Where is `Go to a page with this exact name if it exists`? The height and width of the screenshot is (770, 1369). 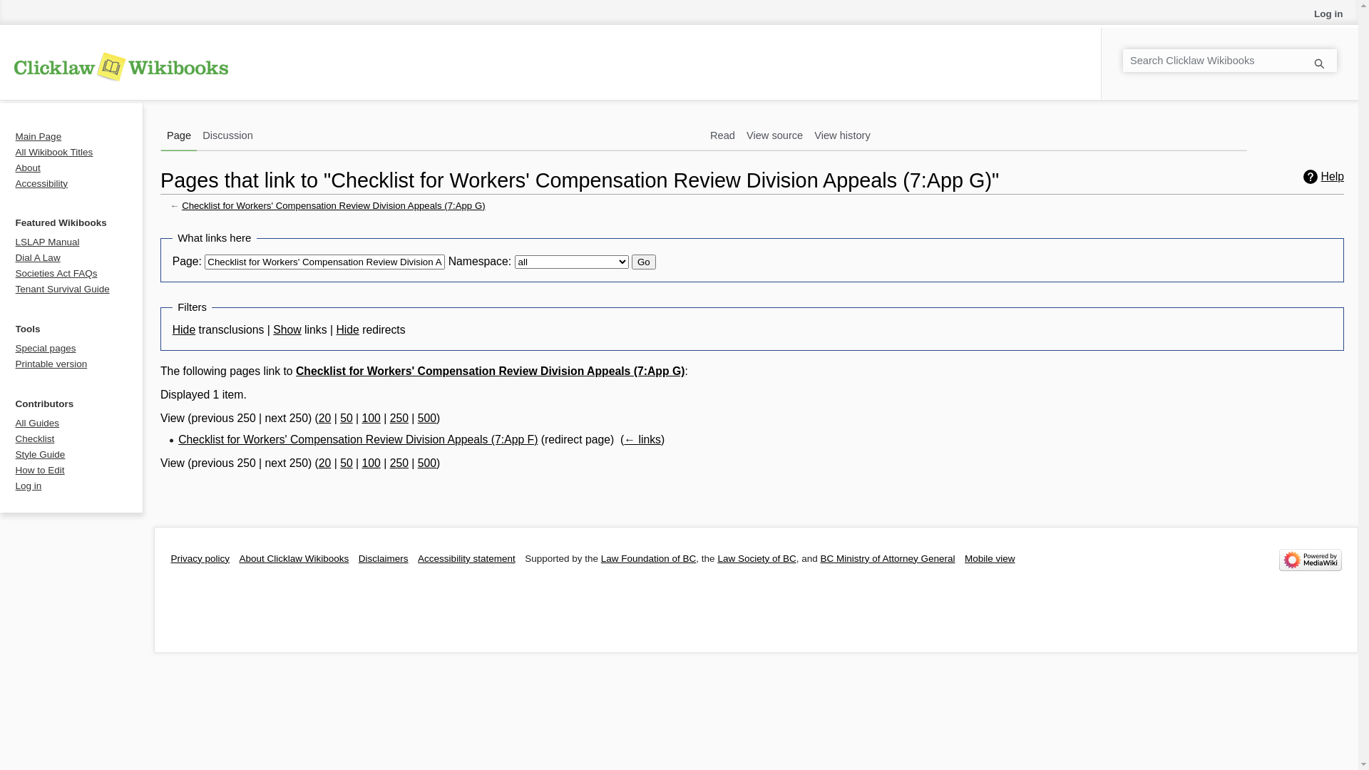 Go to a page with this exact name if it exists is located at coordinates (1319, 63).